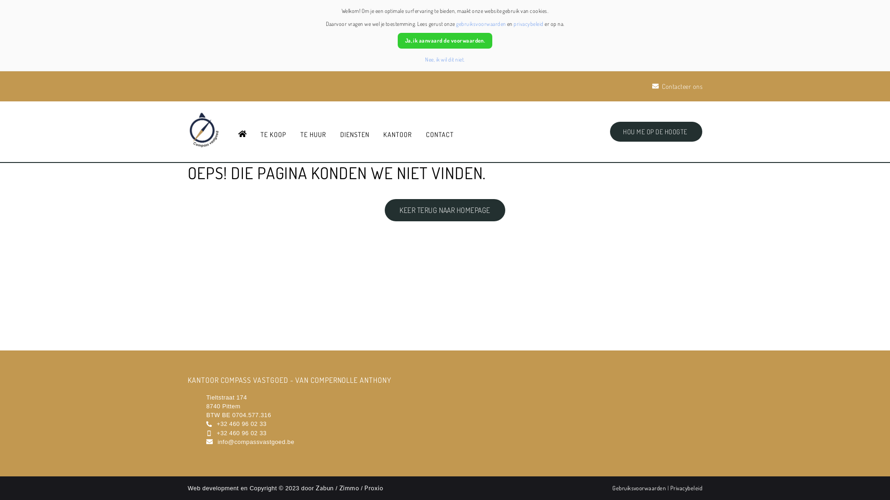  I want to click on gebruiksvoorwaarden, so click(481, 24).